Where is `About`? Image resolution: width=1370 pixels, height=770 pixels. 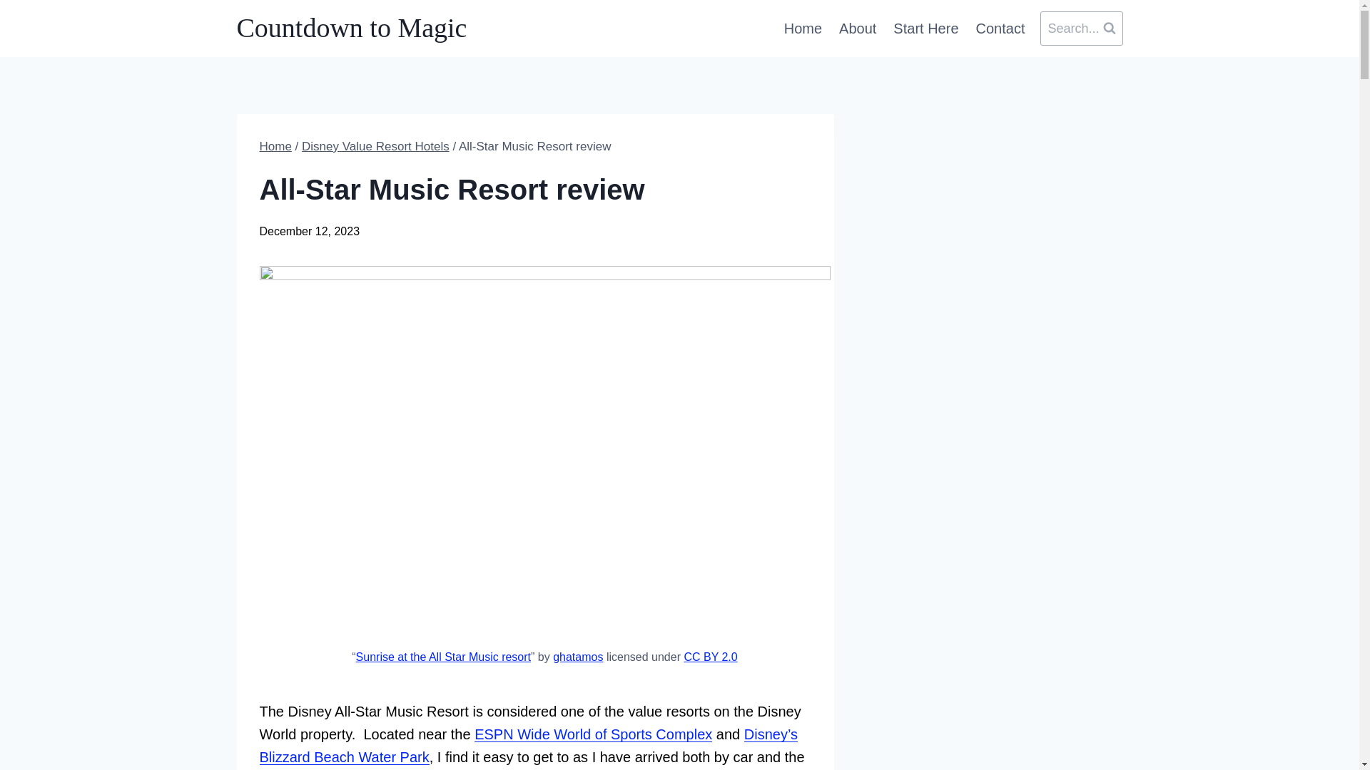 About is located at coordinates (858, 29).